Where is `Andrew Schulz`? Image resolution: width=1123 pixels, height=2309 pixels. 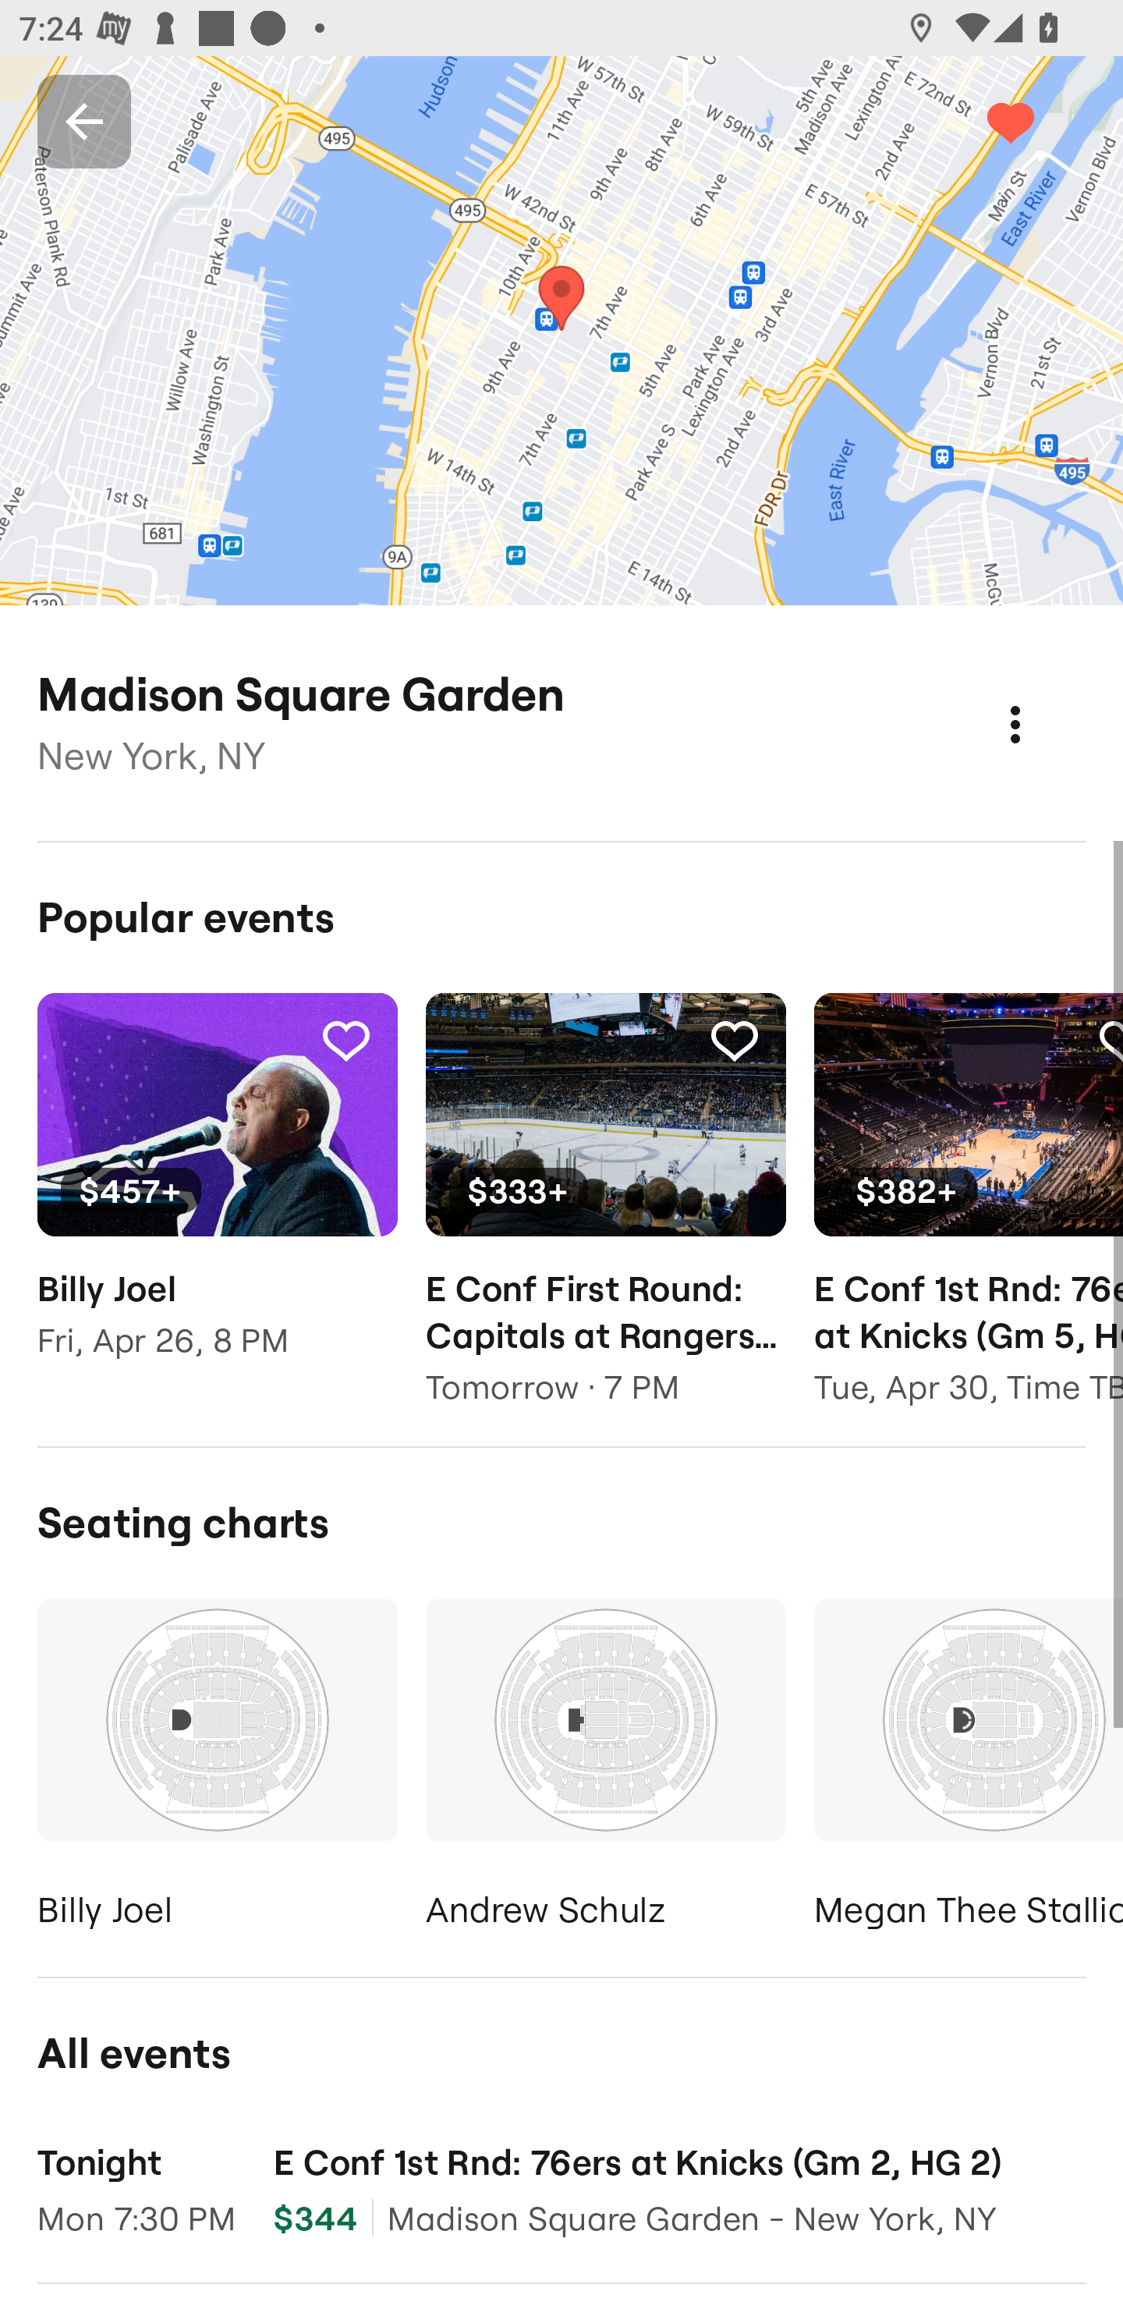 Andrew Schulz is located at coordinates (605, 1768).